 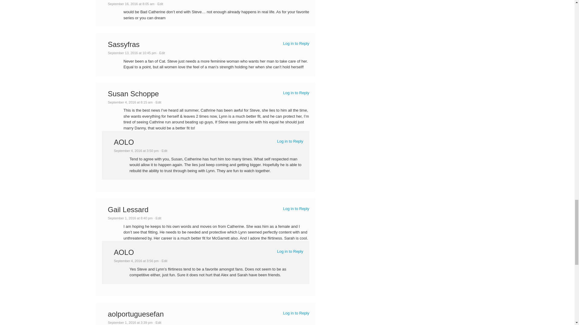 What do you see at coordinates (157, 218) in the screenshot?
I see `Edit Comment` at bounding box center [157, 218].